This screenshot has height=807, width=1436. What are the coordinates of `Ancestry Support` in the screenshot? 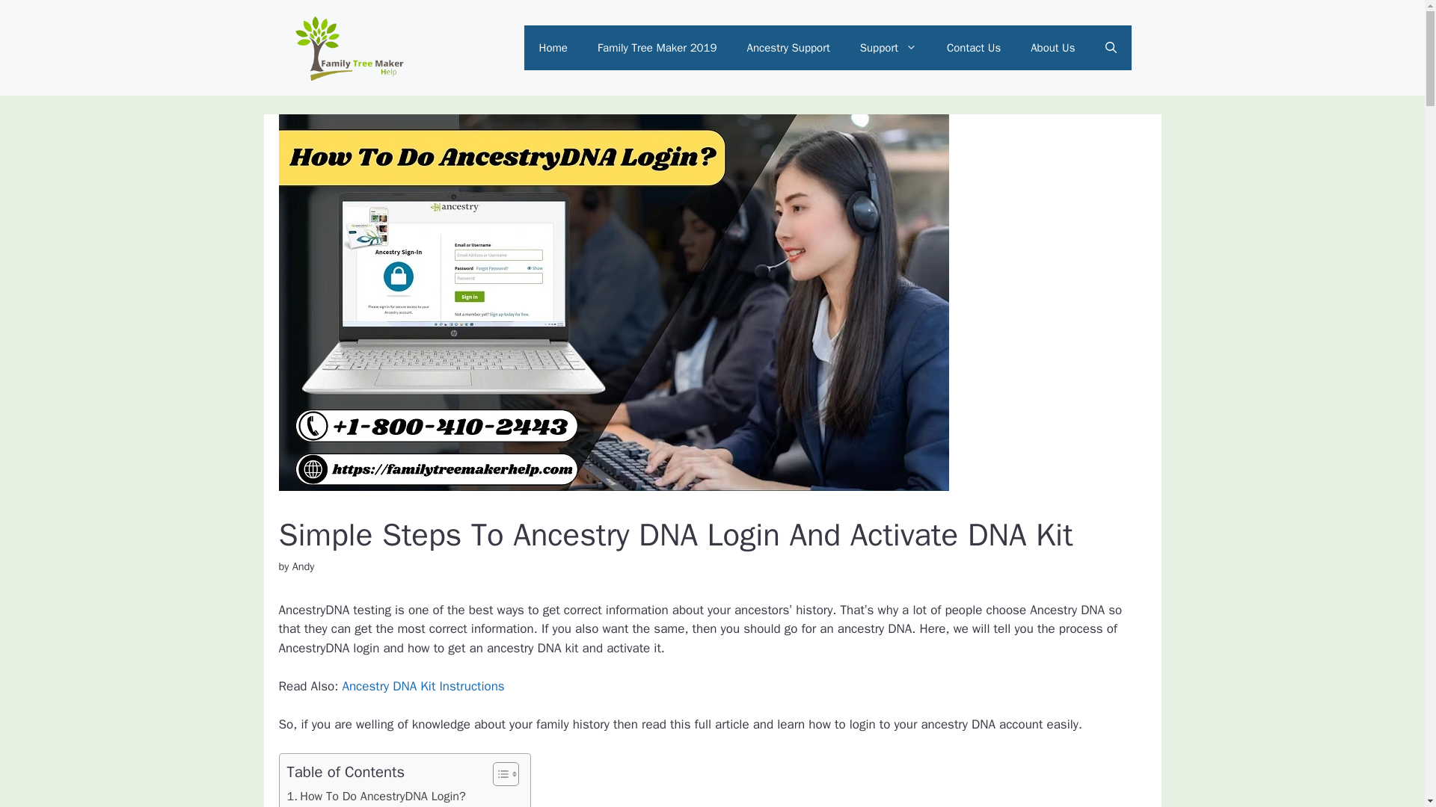 It's located at (788, 47).